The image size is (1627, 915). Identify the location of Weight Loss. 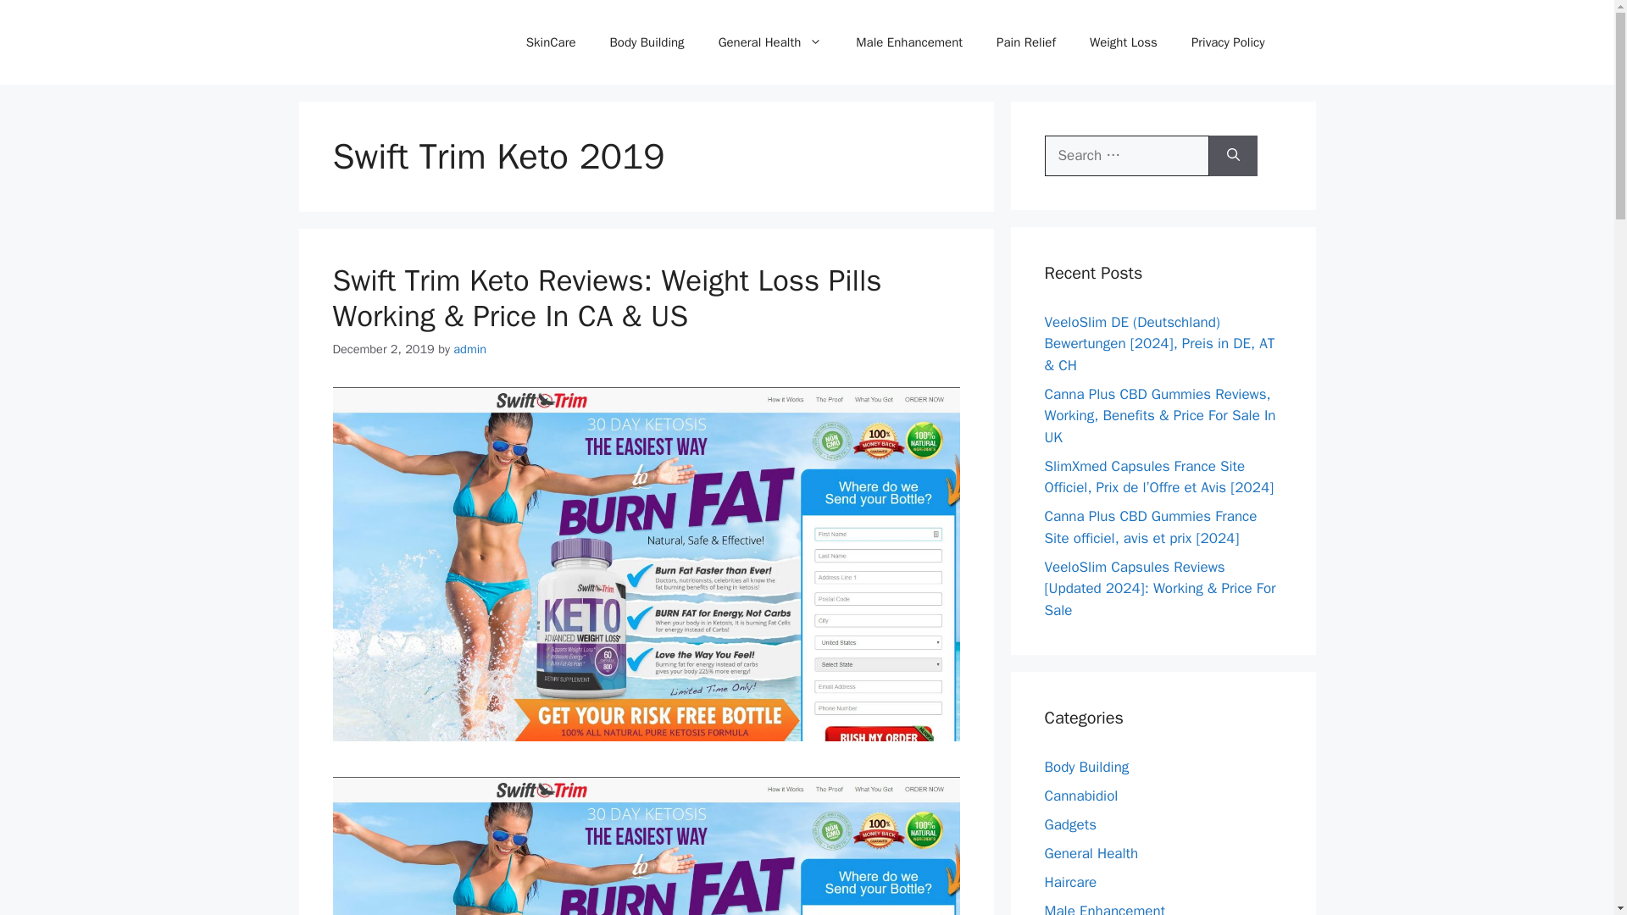
(1124, 42).